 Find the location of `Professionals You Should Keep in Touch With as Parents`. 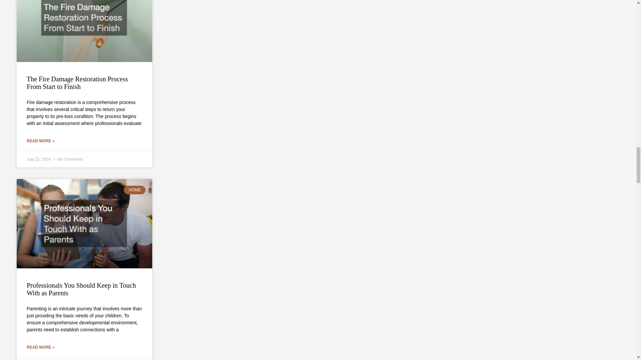

Professionals You Should Keep in Touch With as Parents is located at coordinates (81, 289).